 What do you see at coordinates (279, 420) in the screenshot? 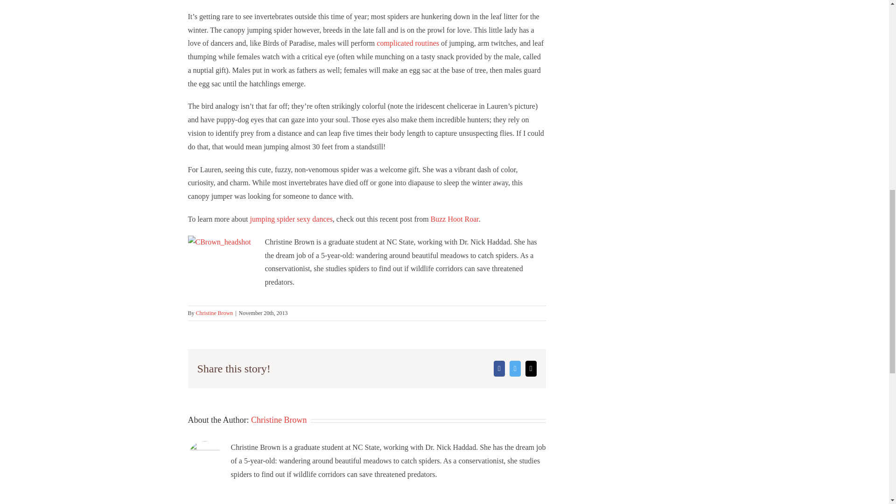
I see `Christine Brown` at bounding box center [279, 420].